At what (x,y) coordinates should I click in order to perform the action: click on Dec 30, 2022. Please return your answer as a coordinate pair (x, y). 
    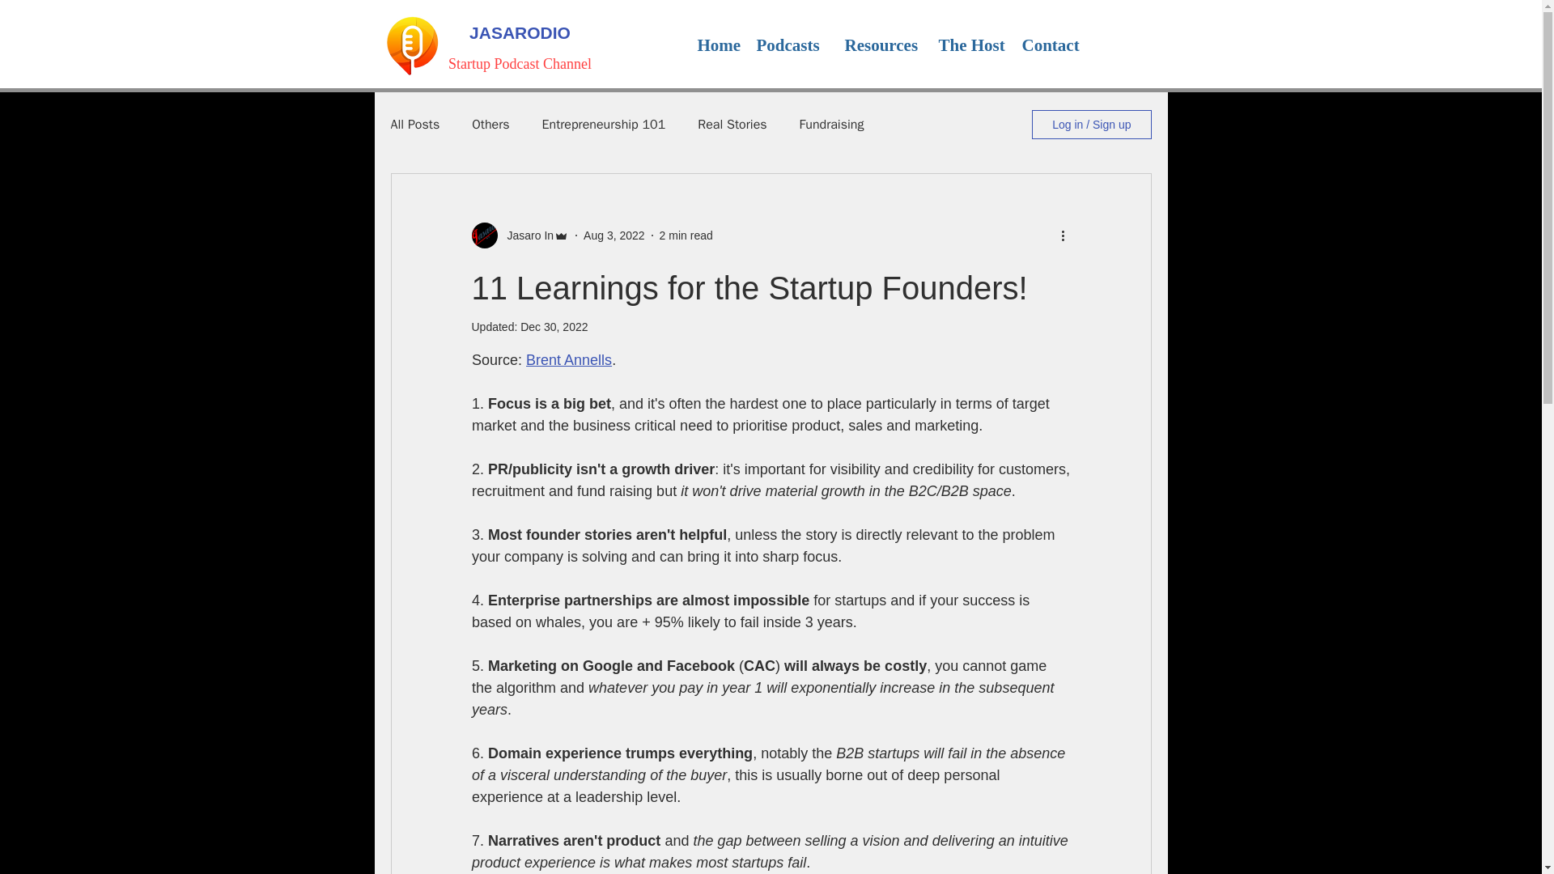
    Looking at the image, I should click on (554, 327).